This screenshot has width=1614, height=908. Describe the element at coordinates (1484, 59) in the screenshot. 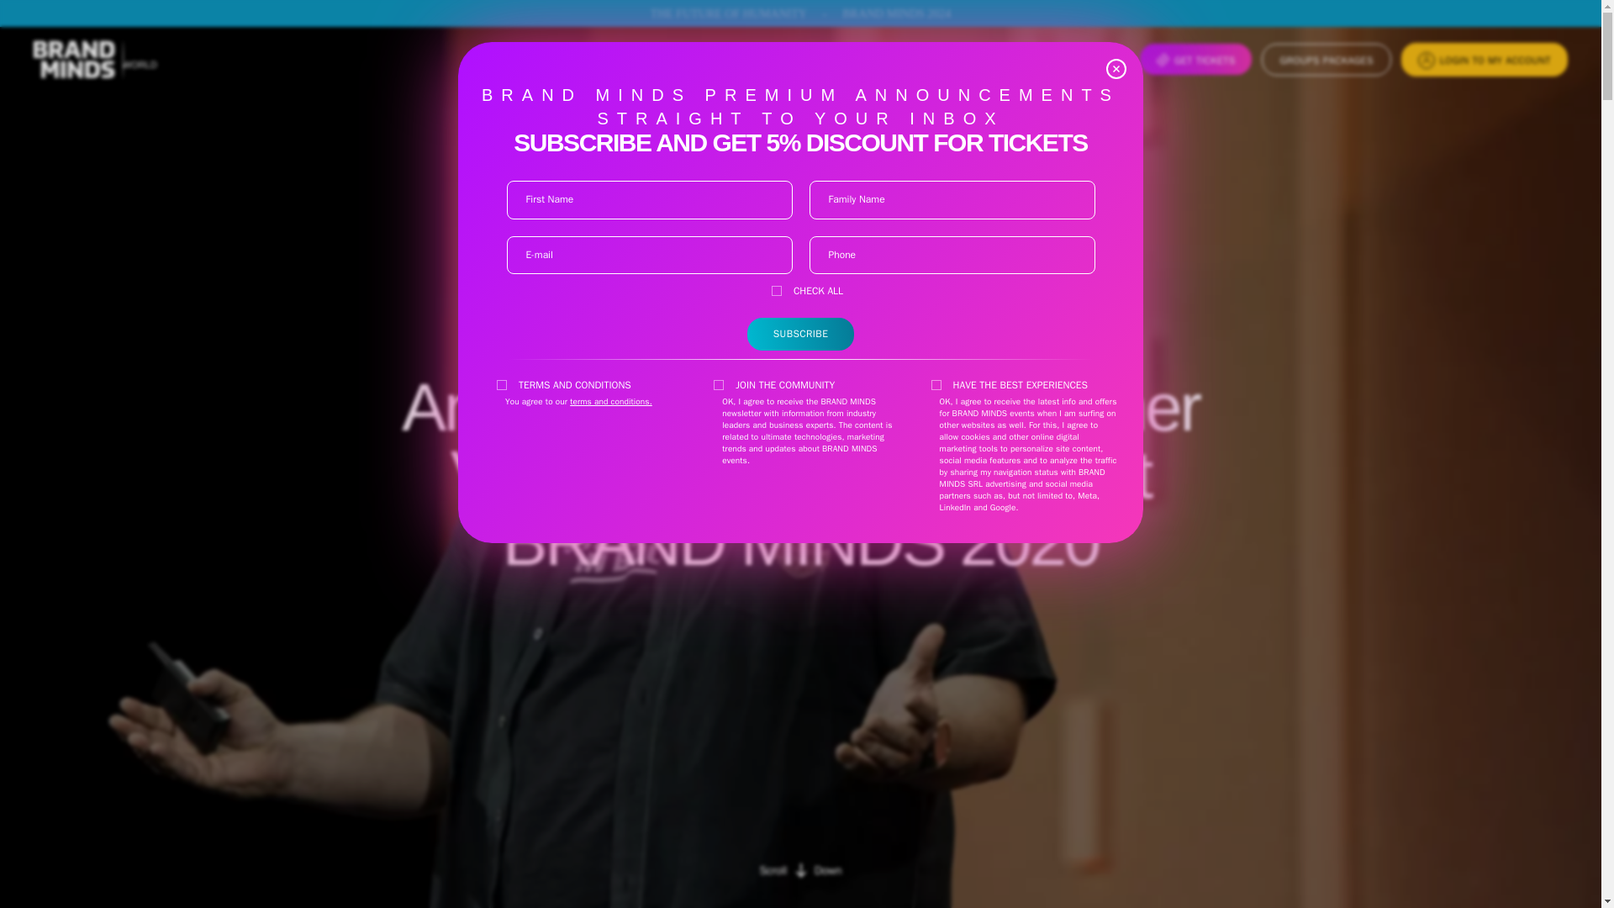

I see `LOGIN TO MY ACCOUNT` at that location.